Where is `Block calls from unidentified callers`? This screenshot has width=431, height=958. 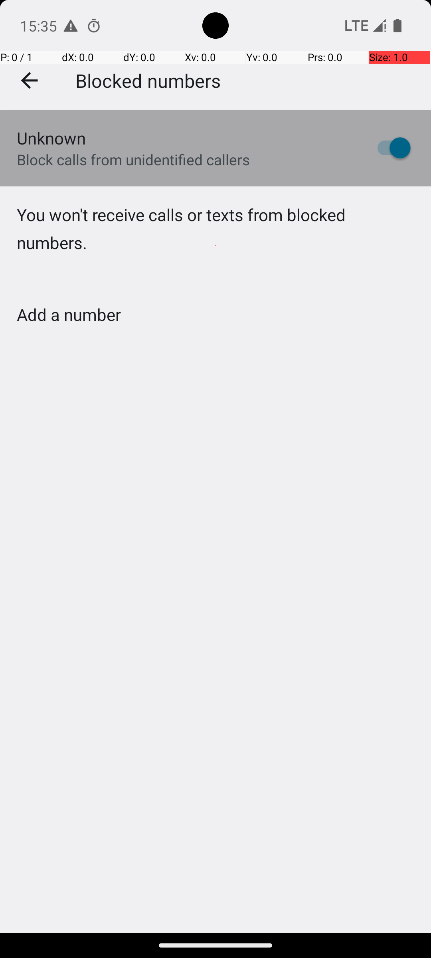
Block calls from unidentified callers is located at coordinates (133, 160).